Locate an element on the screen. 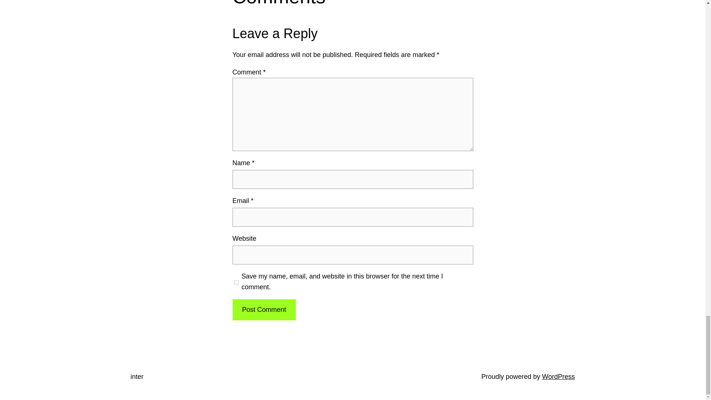  Post Comment is located at coordinates (264, 310).